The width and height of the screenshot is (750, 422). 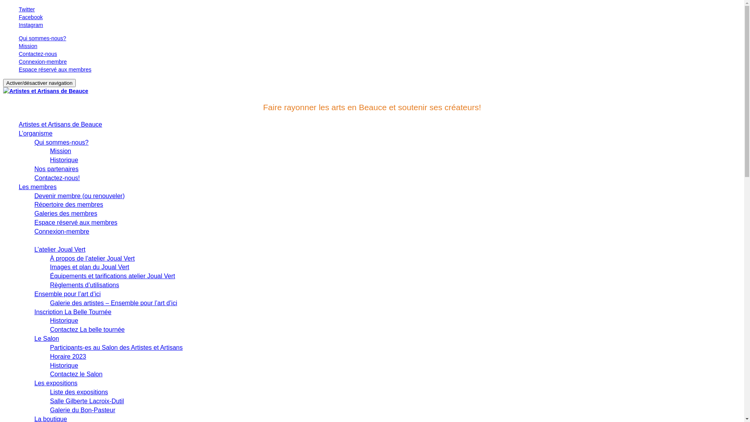 What do you see at coordinates (87, 401) in the screenshot?
I see `Salle Gilberte Lacroix-Dutil` at bounding box center [87, 401].